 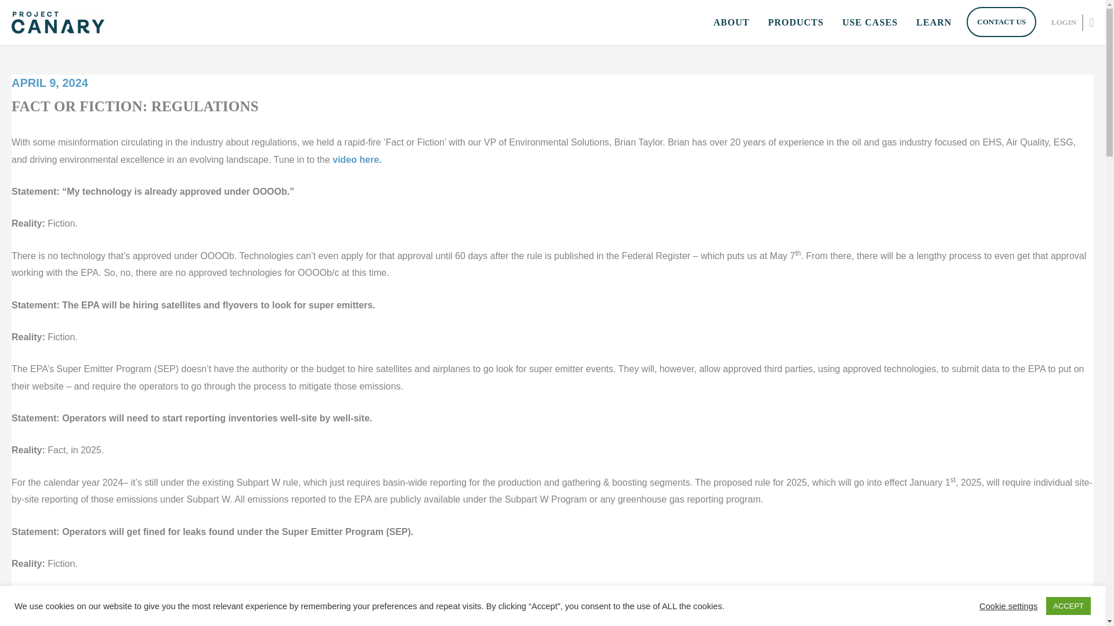 I want to click on USE CASES, so click(x=870, y=23).